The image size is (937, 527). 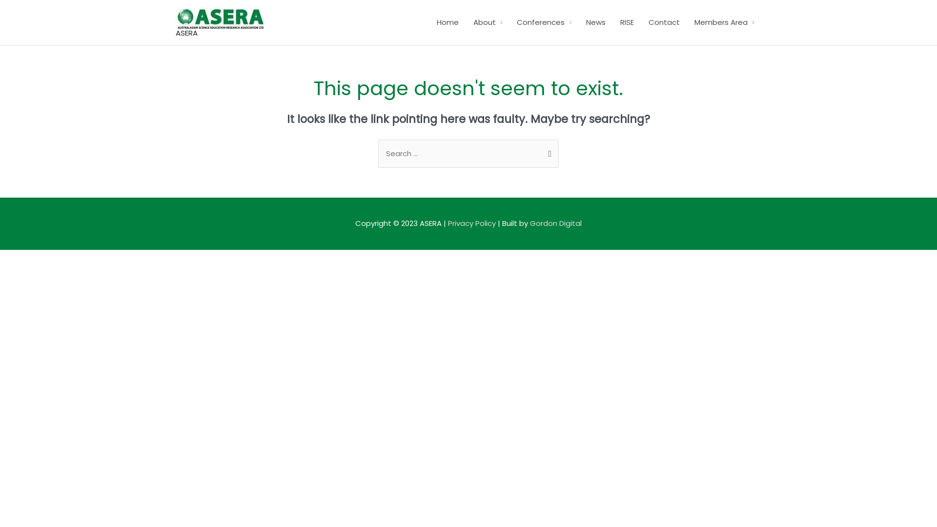 I want to click on RISE, so click(x=627, y=22).